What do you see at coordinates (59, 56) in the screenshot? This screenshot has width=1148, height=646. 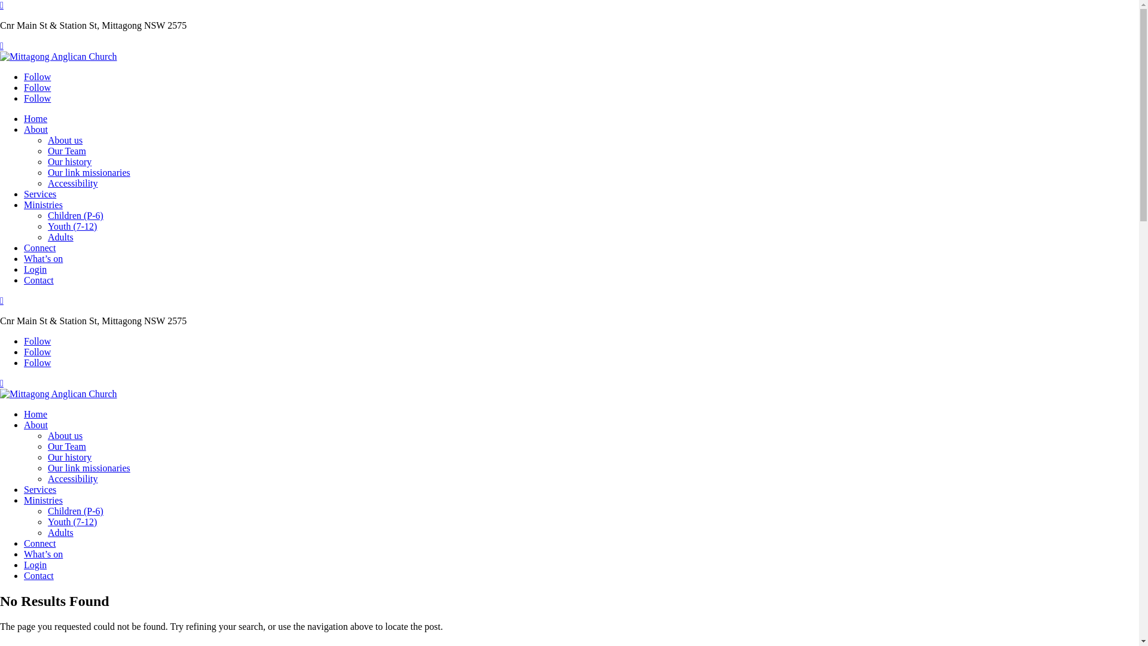 I see `Mittagong Anglican Church` at bounding box center [59, 56].